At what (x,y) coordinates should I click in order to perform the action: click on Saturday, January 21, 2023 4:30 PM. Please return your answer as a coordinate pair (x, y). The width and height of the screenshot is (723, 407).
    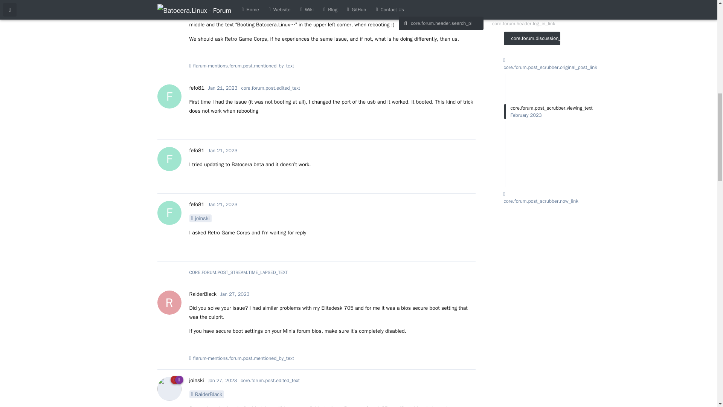
    Looking at the image, I should click on (223, 87).